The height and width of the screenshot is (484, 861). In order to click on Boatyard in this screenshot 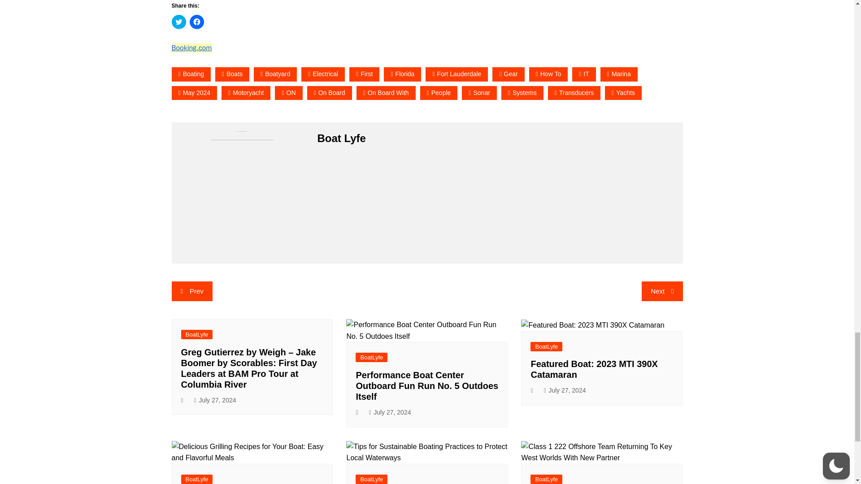, I will do `click(275, 74)`.